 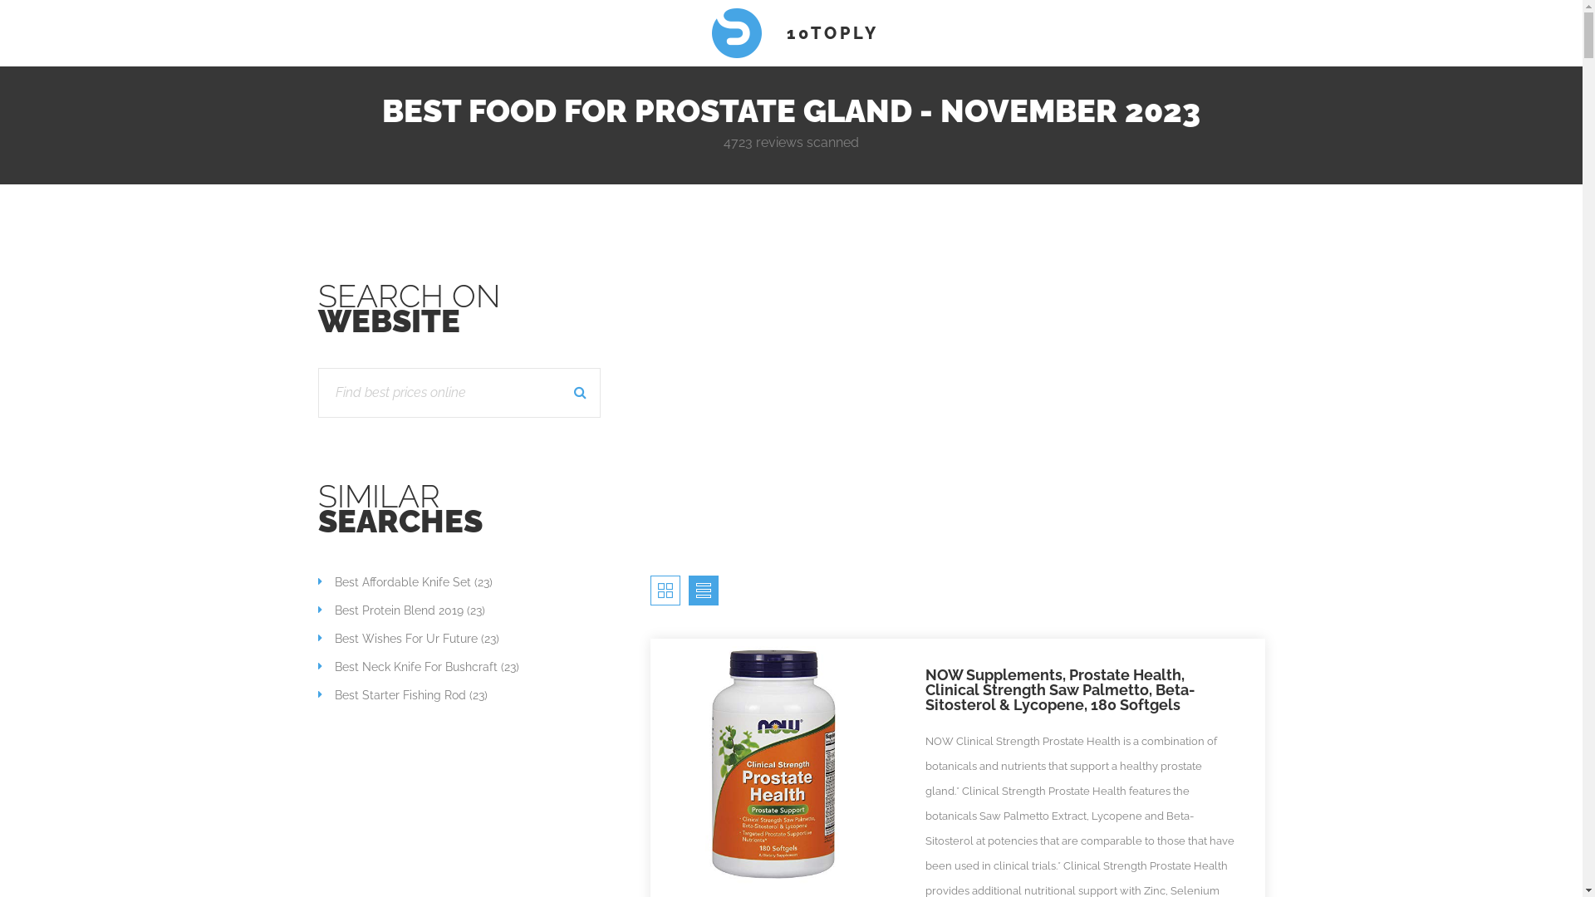 What do you see at coordinates (397, 639) in the screenshot?
I see `Best Wishes For Ur Future` at bounding box center [397, 639].